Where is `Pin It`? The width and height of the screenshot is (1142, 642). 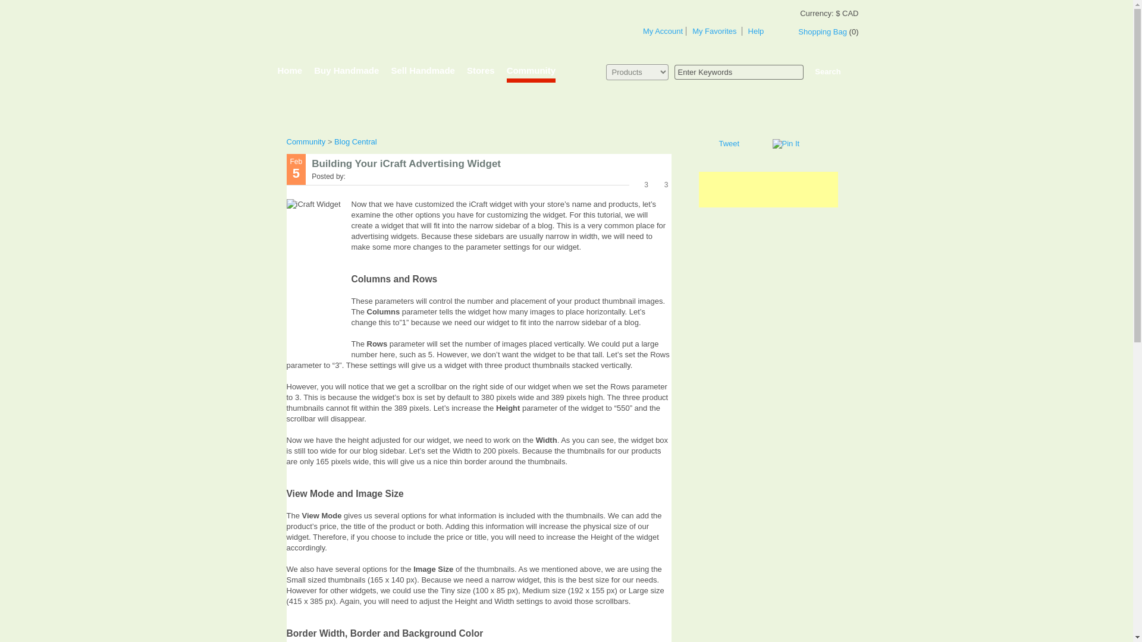 Pin It is located at coordinates (785, 144).